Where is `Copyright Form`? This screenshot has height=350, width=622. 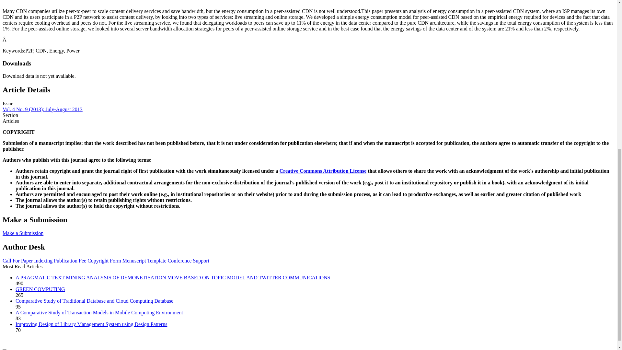
Copyright Form is located at coordinates (105, 261).